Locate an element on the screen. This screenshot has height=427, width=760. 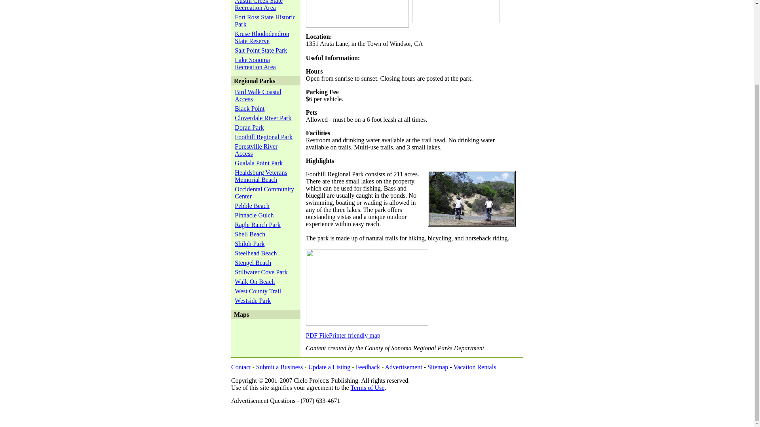
Walk On Beach is located at coordinates (255, 282).